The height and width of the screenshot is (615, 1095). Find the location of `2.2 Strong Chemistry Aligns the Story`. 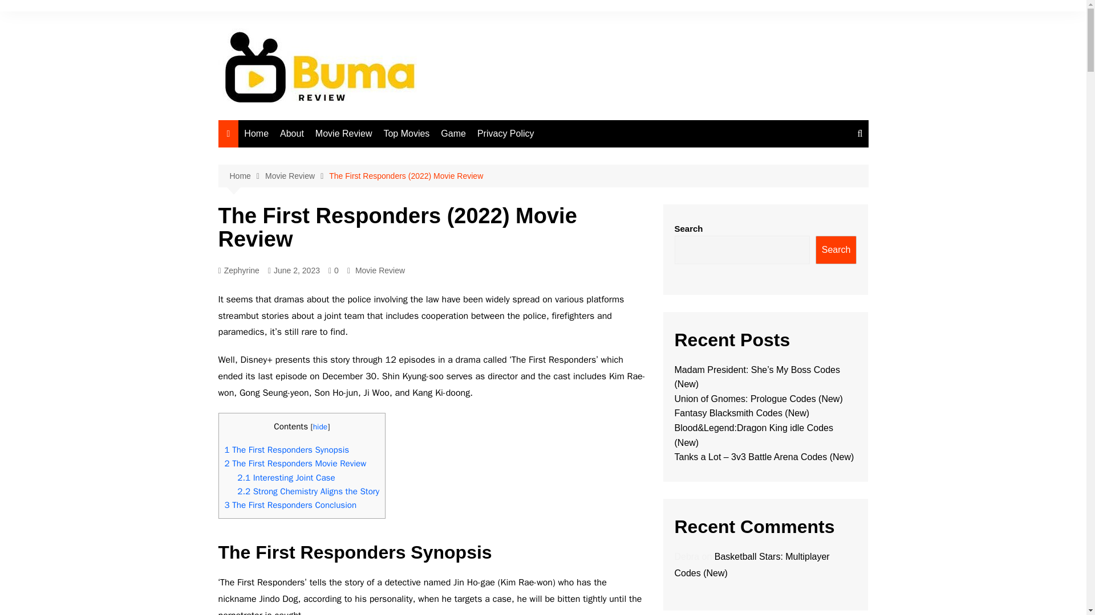

2.2 Strong Chemistry Aligns the Story is located at coordinates (308, 491).